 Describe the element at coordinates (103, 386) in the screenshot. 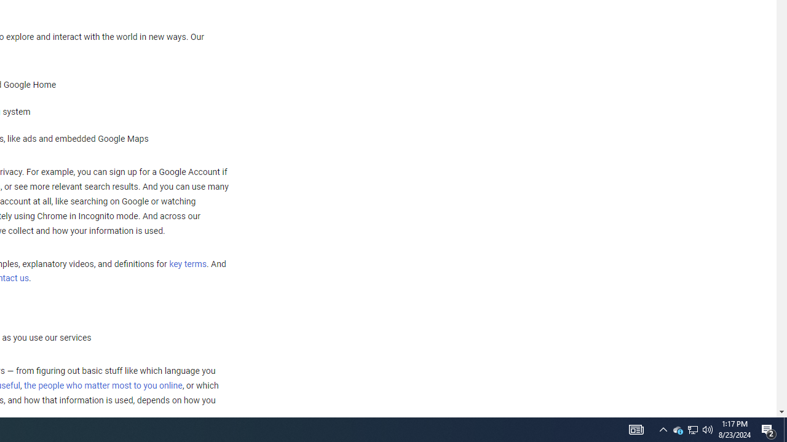

I see `the people who matter most to you online` at that location.